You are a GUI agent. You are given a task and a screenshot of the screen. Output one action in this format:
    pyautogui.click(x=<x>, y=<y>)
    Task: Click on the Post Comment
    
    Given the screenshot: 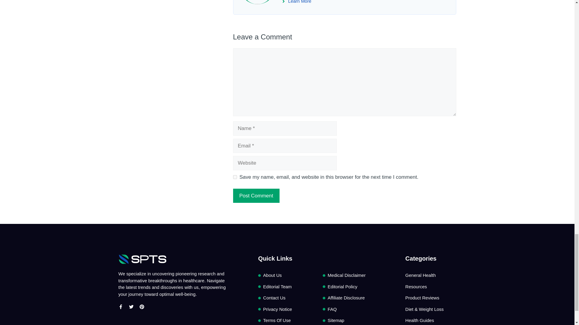 What is the action you would take?
    pyautogui.click(x=256, y=196)
    